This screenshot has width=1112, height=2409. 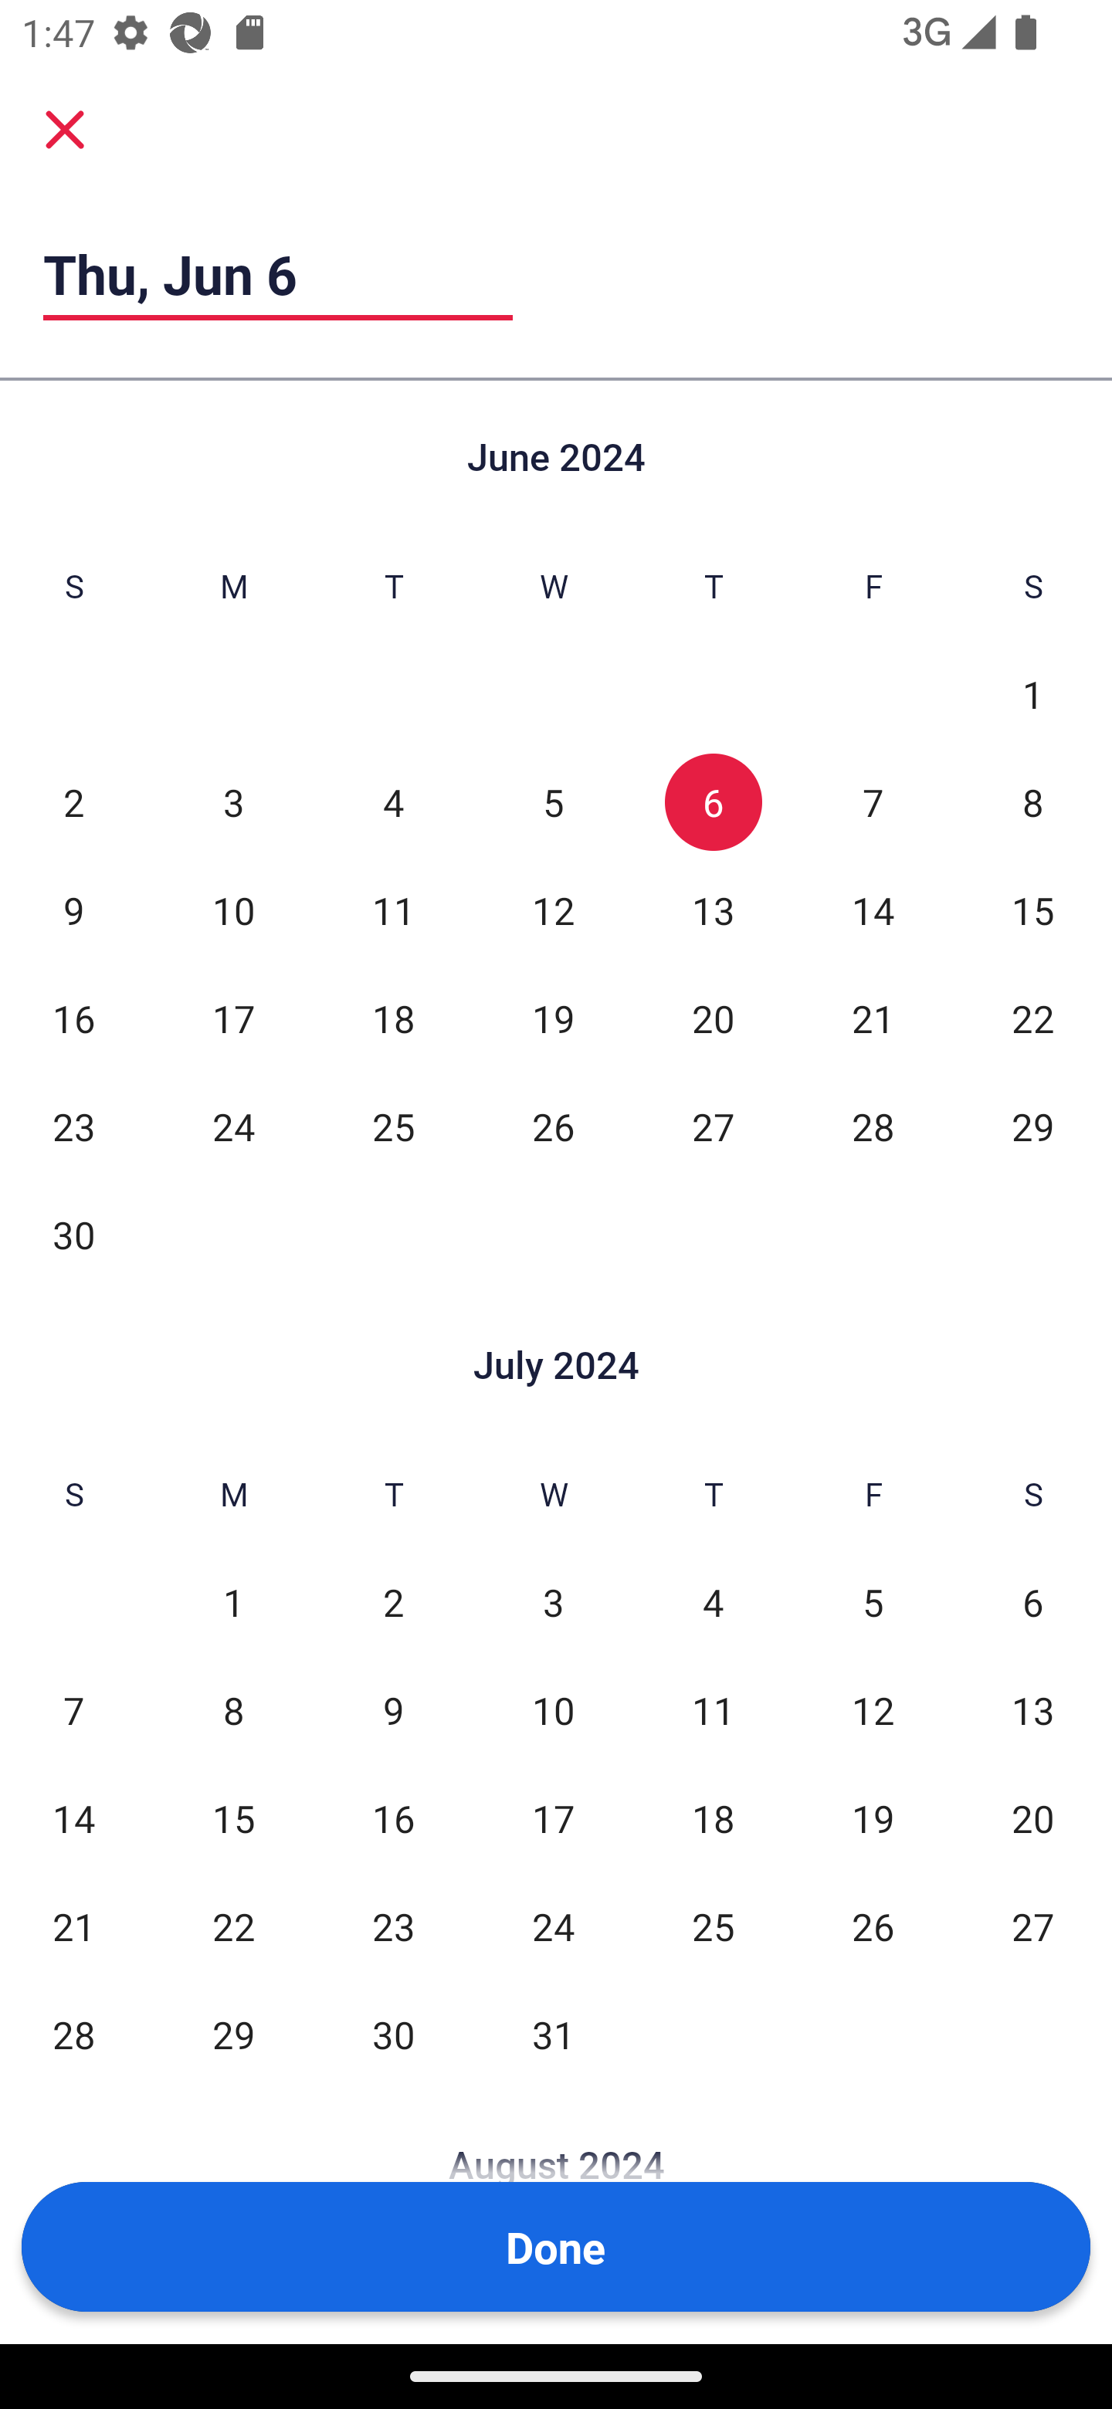 I want to click on 24 Mon, Jun 24, Not Selected, so click(x=233, y=1126).